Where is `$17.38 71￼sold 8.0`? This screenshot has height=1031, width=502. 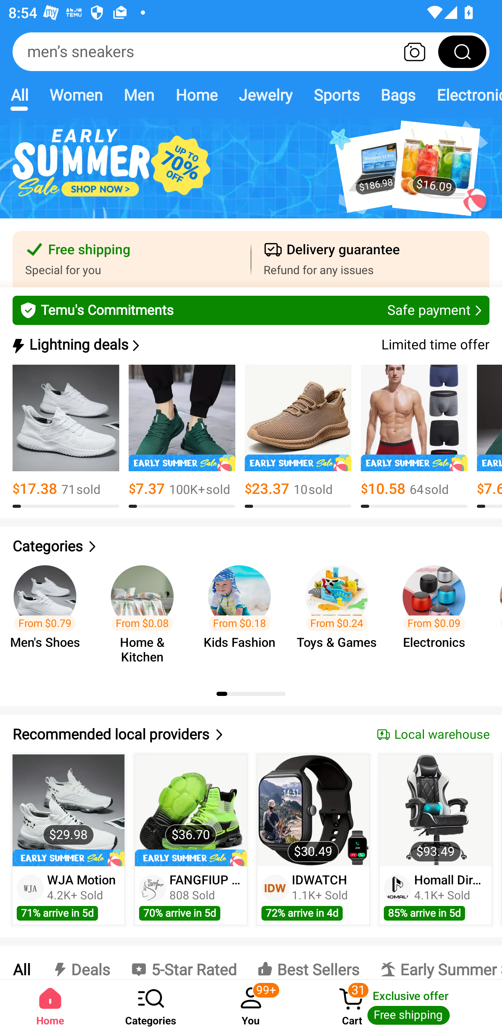 $17.38 71￼sold 8.0 is located at coordinates (66, 436).